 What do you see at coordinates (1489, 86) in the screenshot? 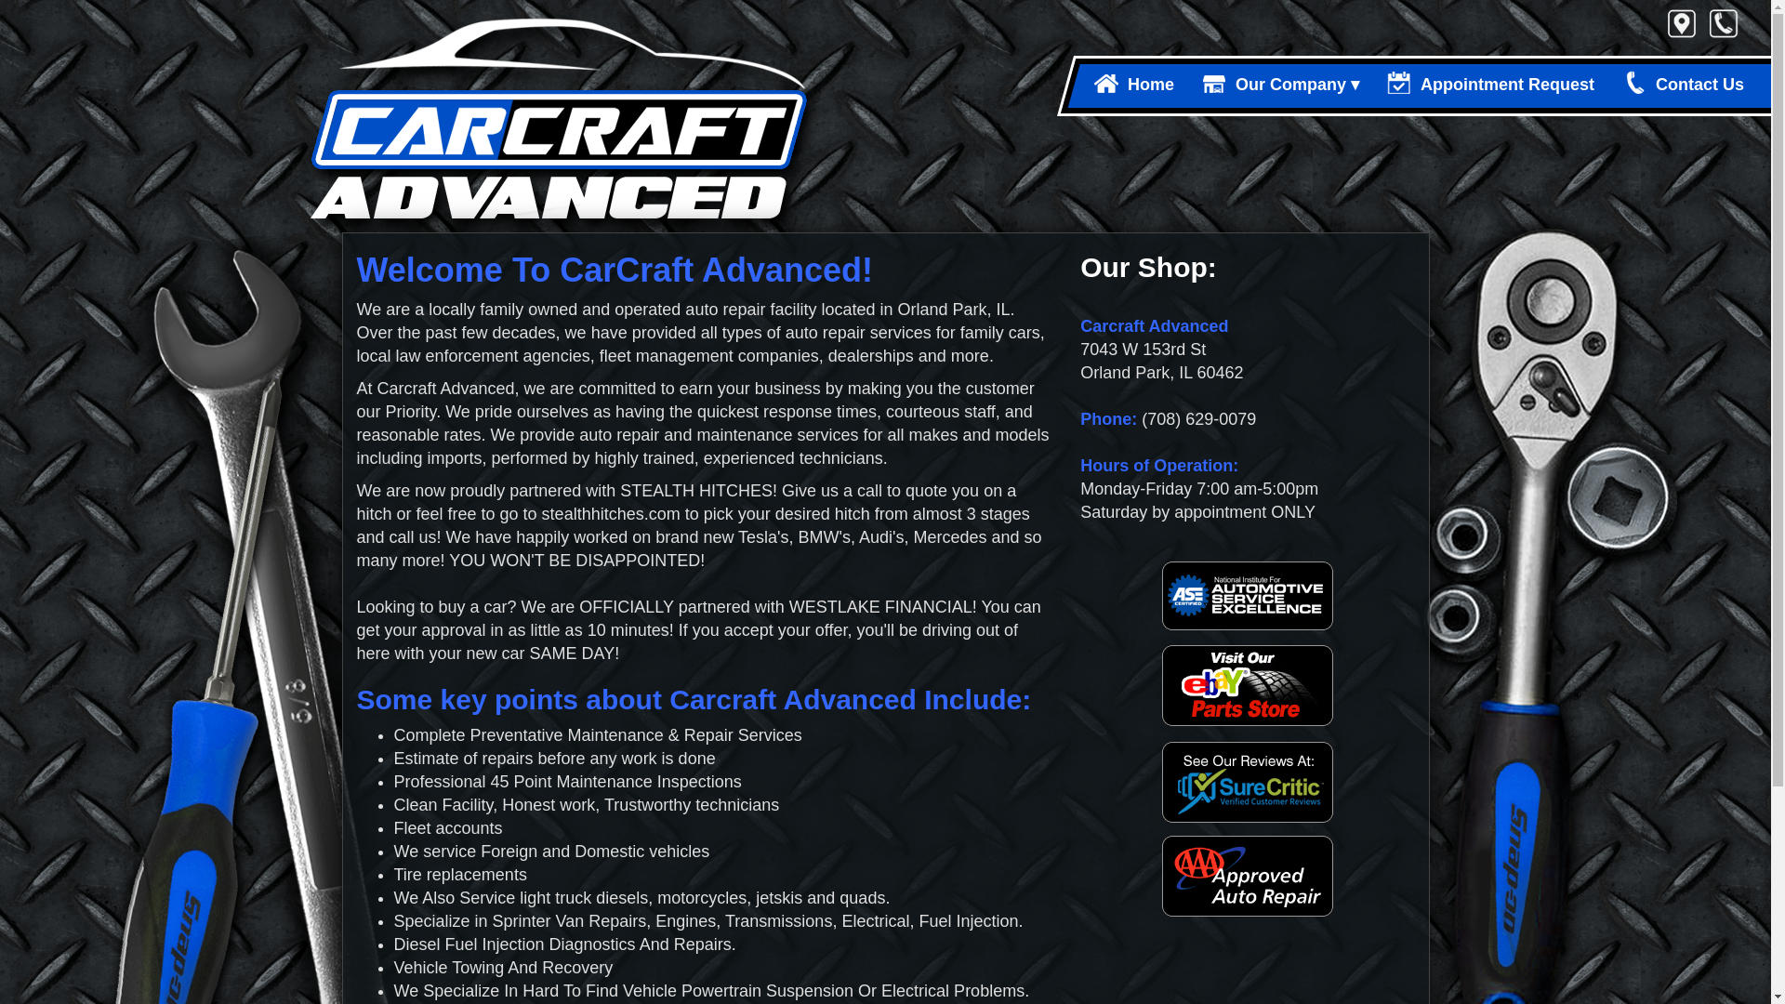
I see `Appointment Request` at bounding box center [1489, 86].